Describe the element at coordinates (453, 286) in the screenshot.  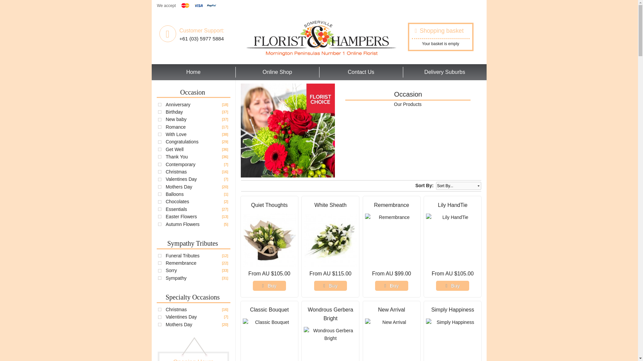
I see `  Buy` at that location.